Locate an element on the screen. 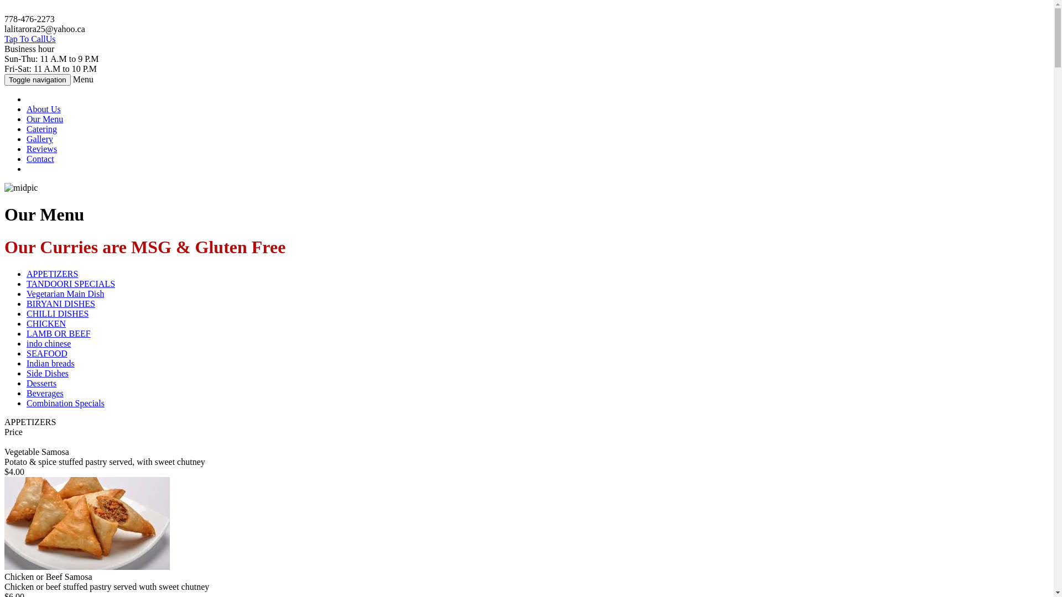  TANDOORI SPECIALS is located at coordinates (71, 284).